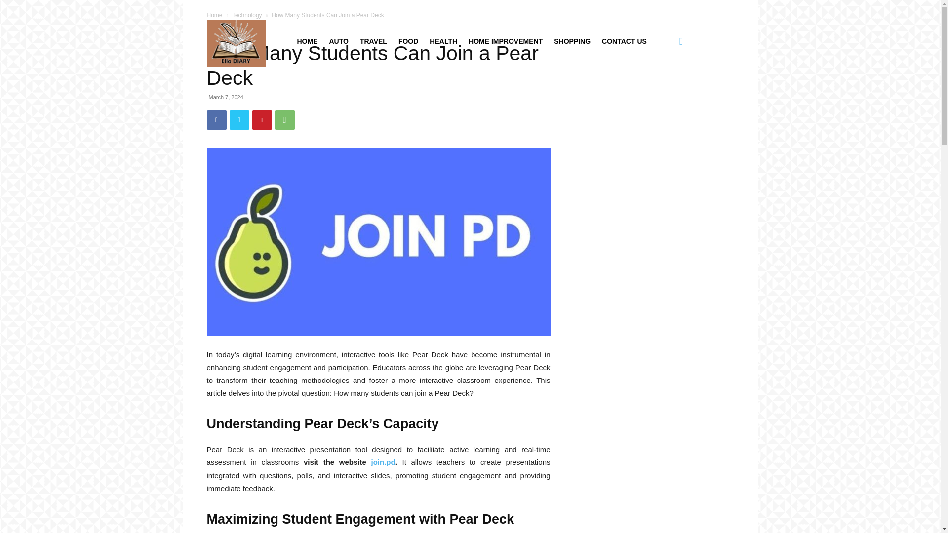  I want to click on AUTO, so click(338, 41).